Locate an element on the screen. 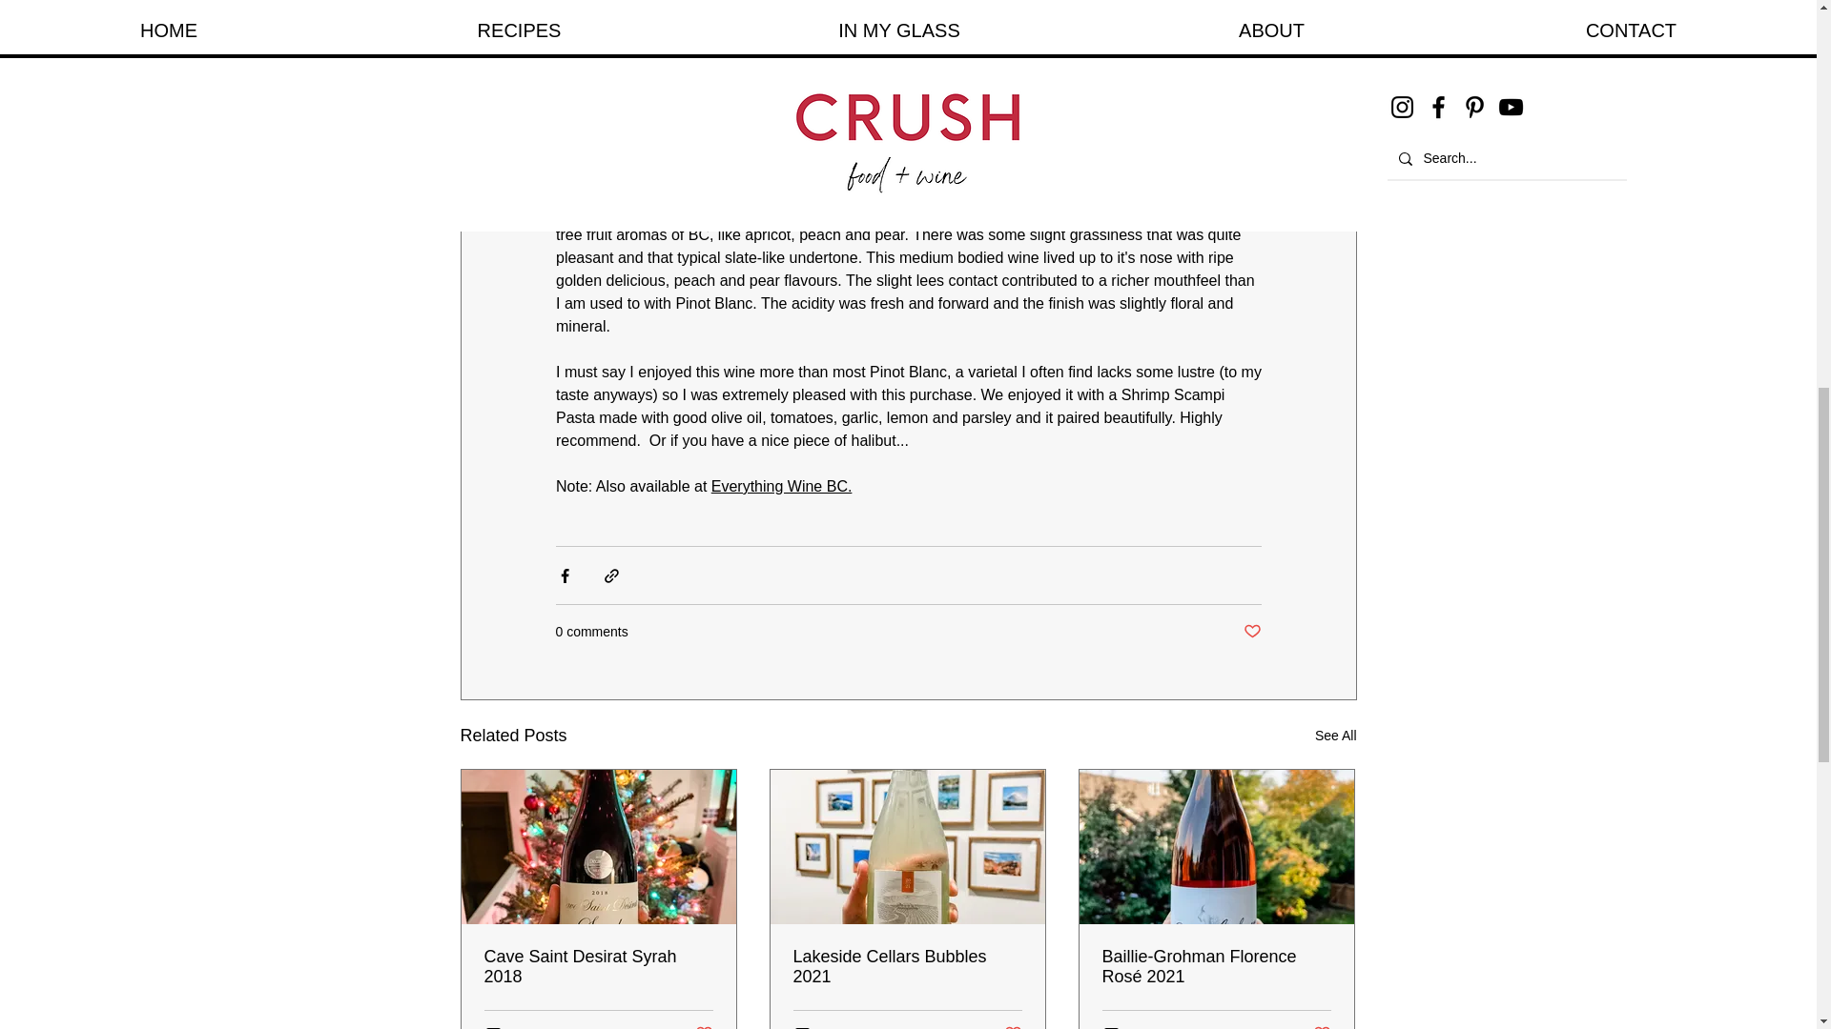  Lakeside Cellars Bubbles 2021 is located at coordinates (907, 966).